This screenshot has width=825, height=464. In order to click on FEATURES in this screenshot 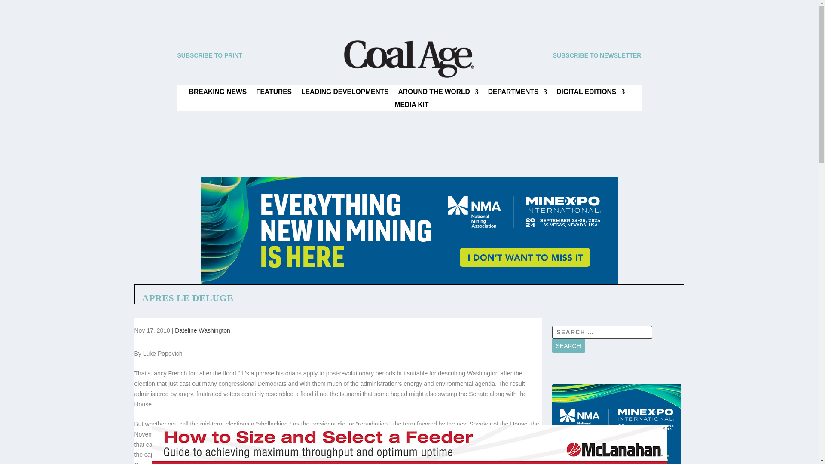, I will do `click(274, 94)`.